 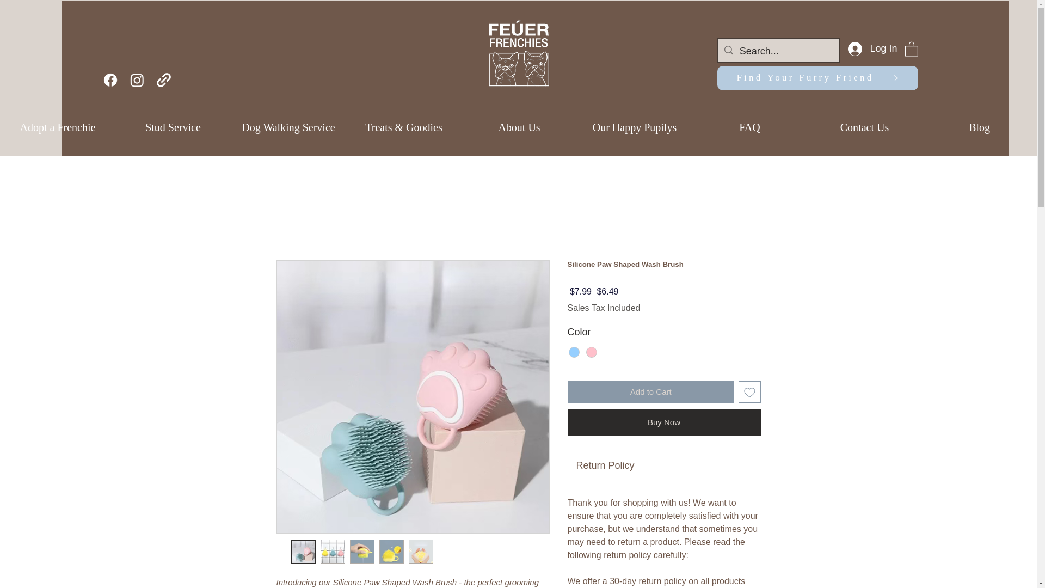 I want to click on About Us, so click(x=519, y=126).